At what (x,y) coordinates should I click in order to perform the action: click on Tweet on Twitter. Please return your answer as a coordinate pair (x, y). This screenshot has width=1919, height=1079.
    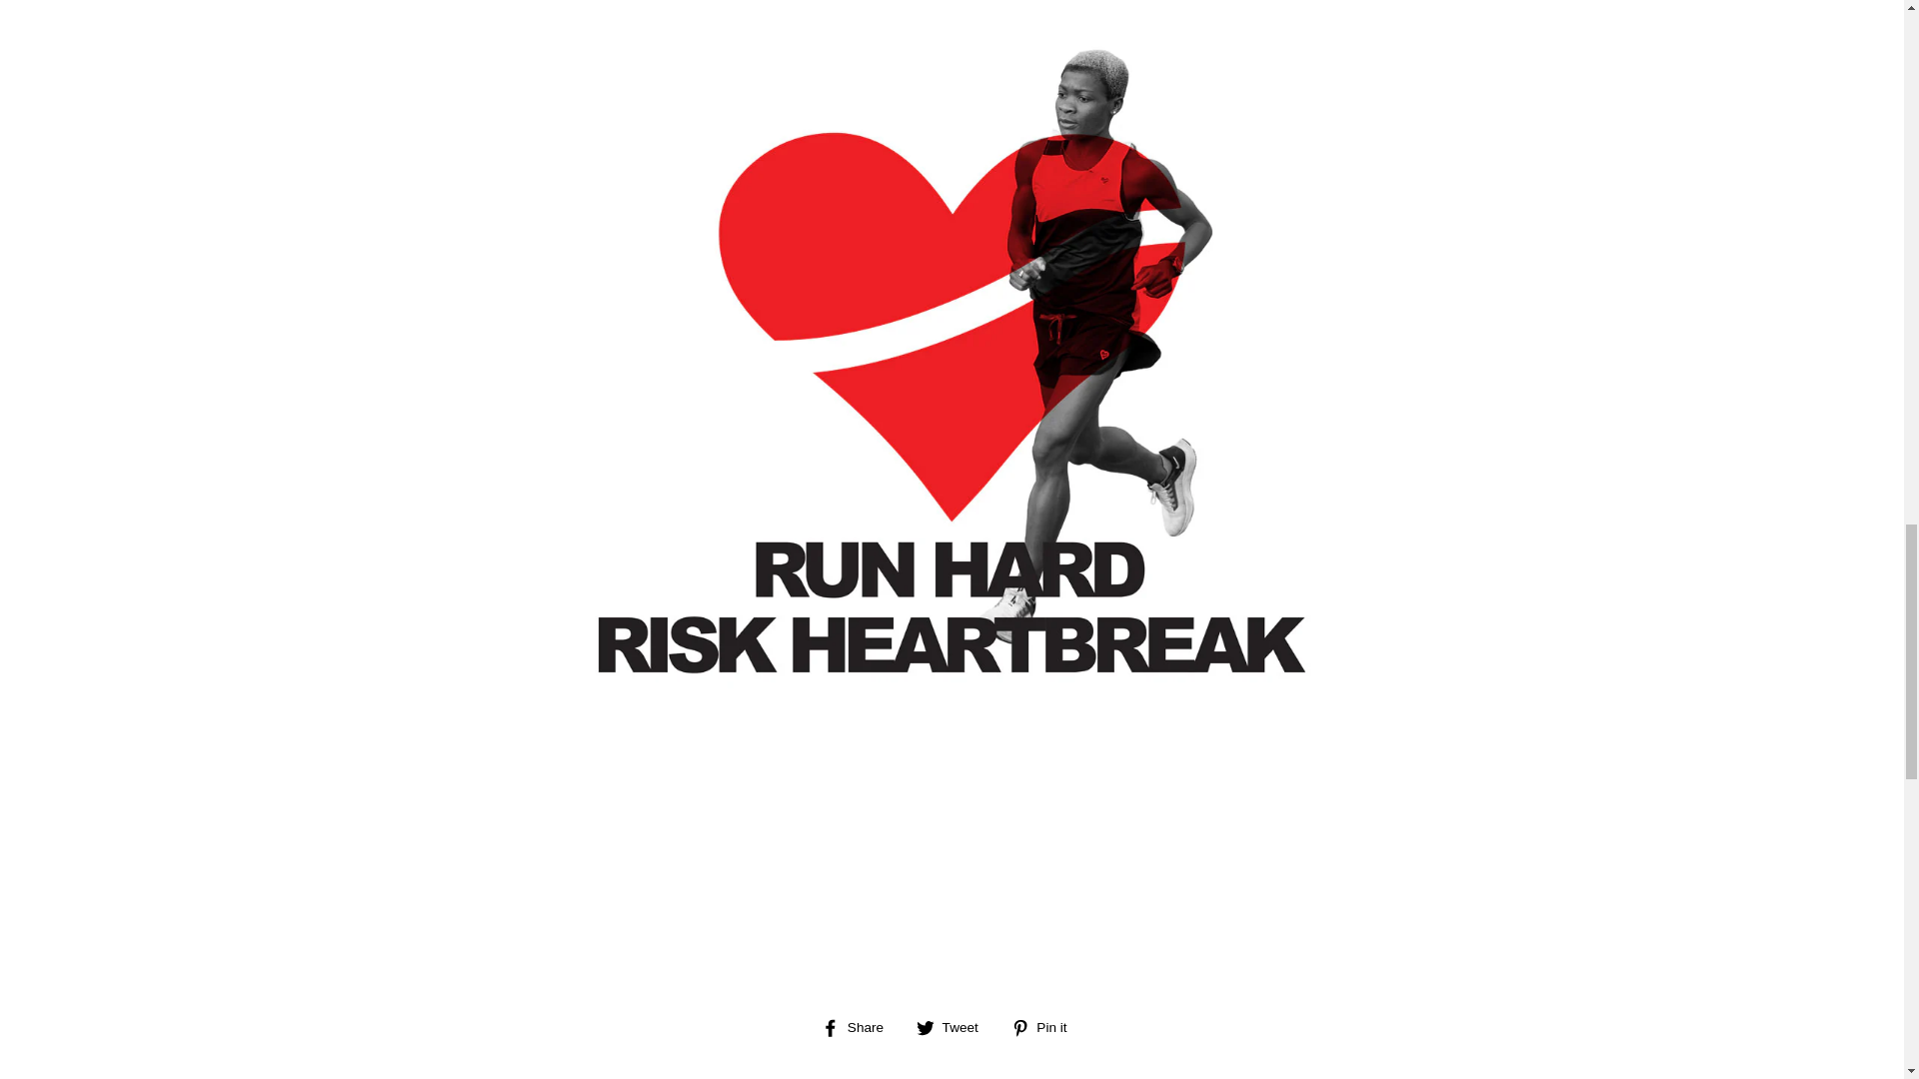
    Looking at the image, I should click on (956, 1027).